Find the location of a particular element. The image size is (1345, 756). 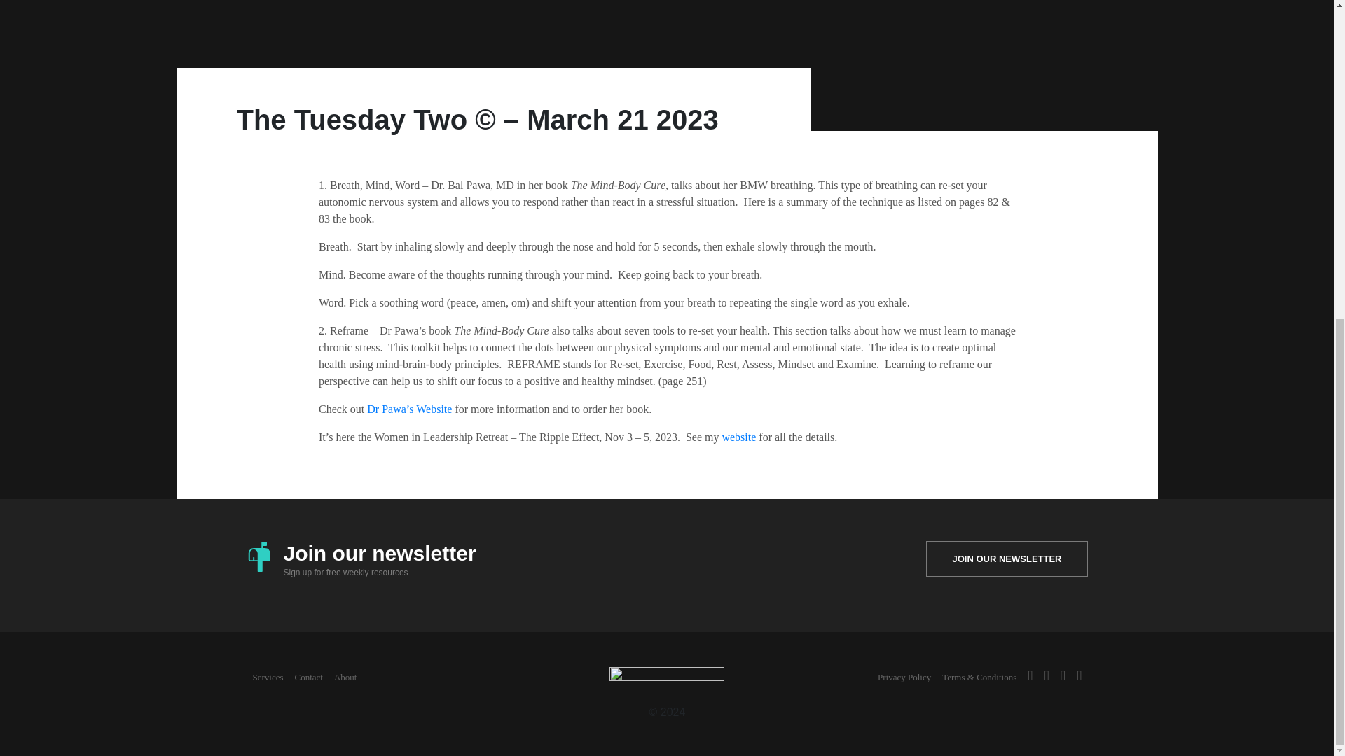

JOIN OUR NEWSLETTER is located at coordinates (1006, 559).